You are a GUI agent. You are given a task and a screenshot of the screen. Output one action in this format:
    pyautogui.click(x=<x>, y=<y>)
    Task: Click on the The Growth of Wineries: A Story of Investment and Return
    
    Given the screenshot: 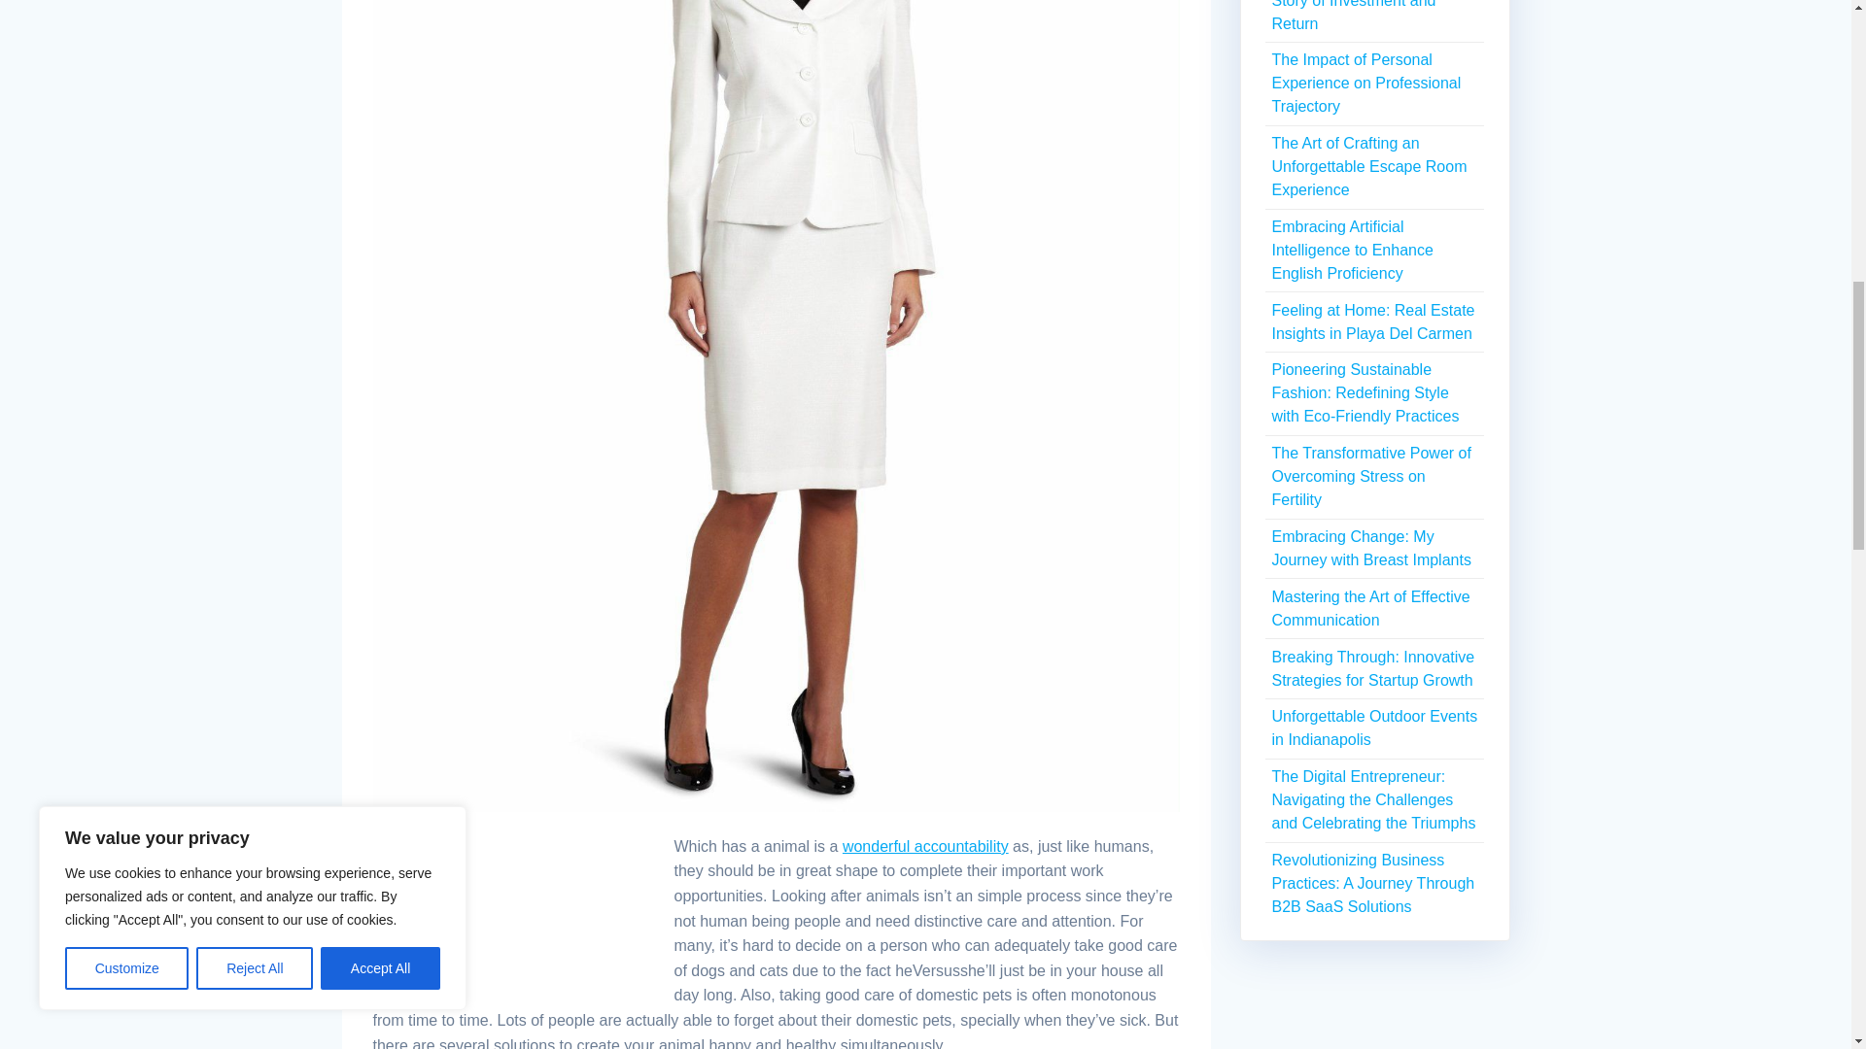 What is the action you would take?
    pyautogui.click(x=1361, y=16)
    